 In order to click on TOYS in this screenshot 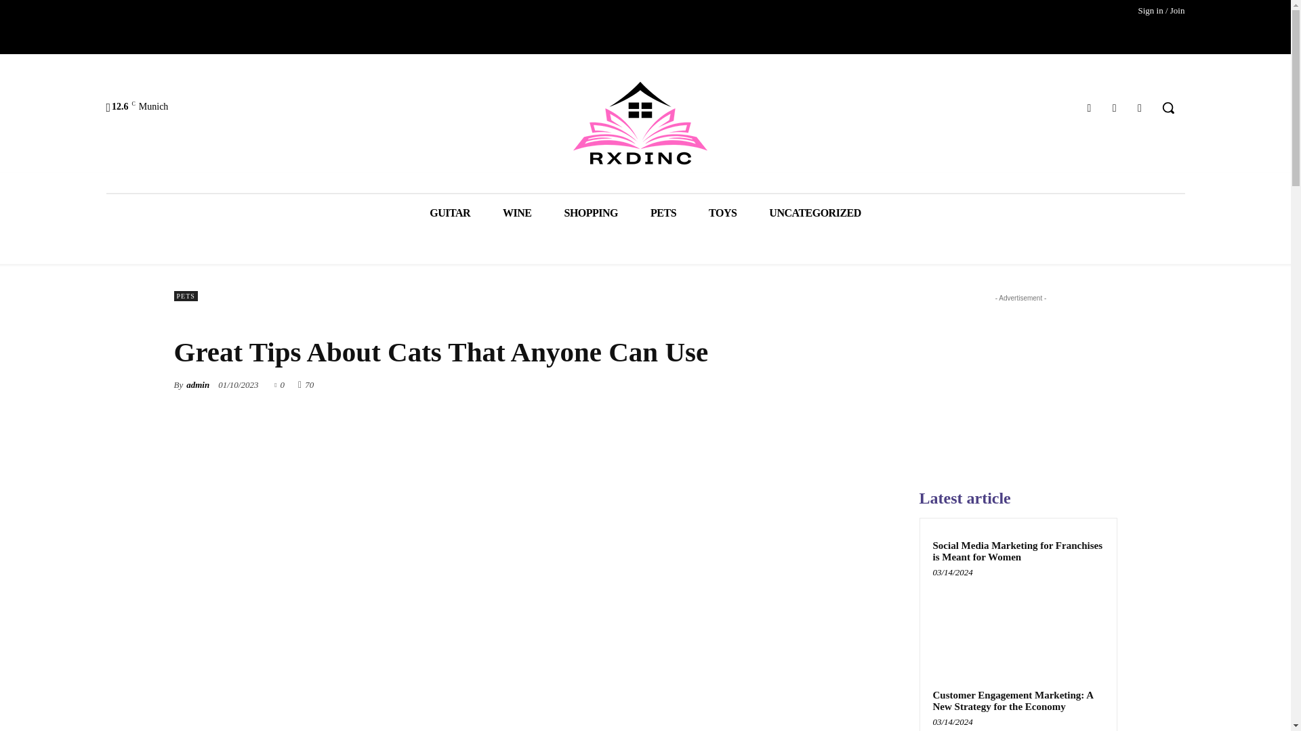, I will do `click(722, 213)`.